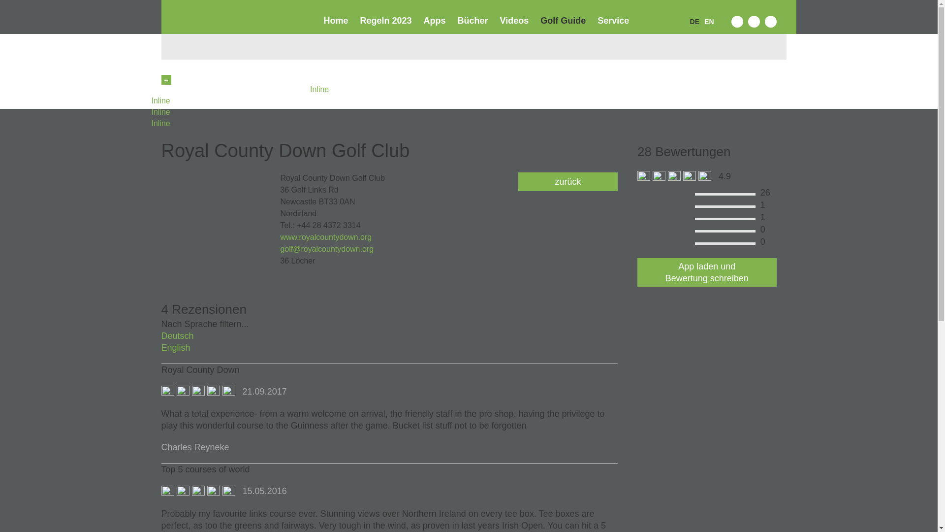 Image resolution: width=945 pixels, height=532 pixels. Describe the element at coordinates (514, 21) in the screenshot. I see `Videos` at that location.